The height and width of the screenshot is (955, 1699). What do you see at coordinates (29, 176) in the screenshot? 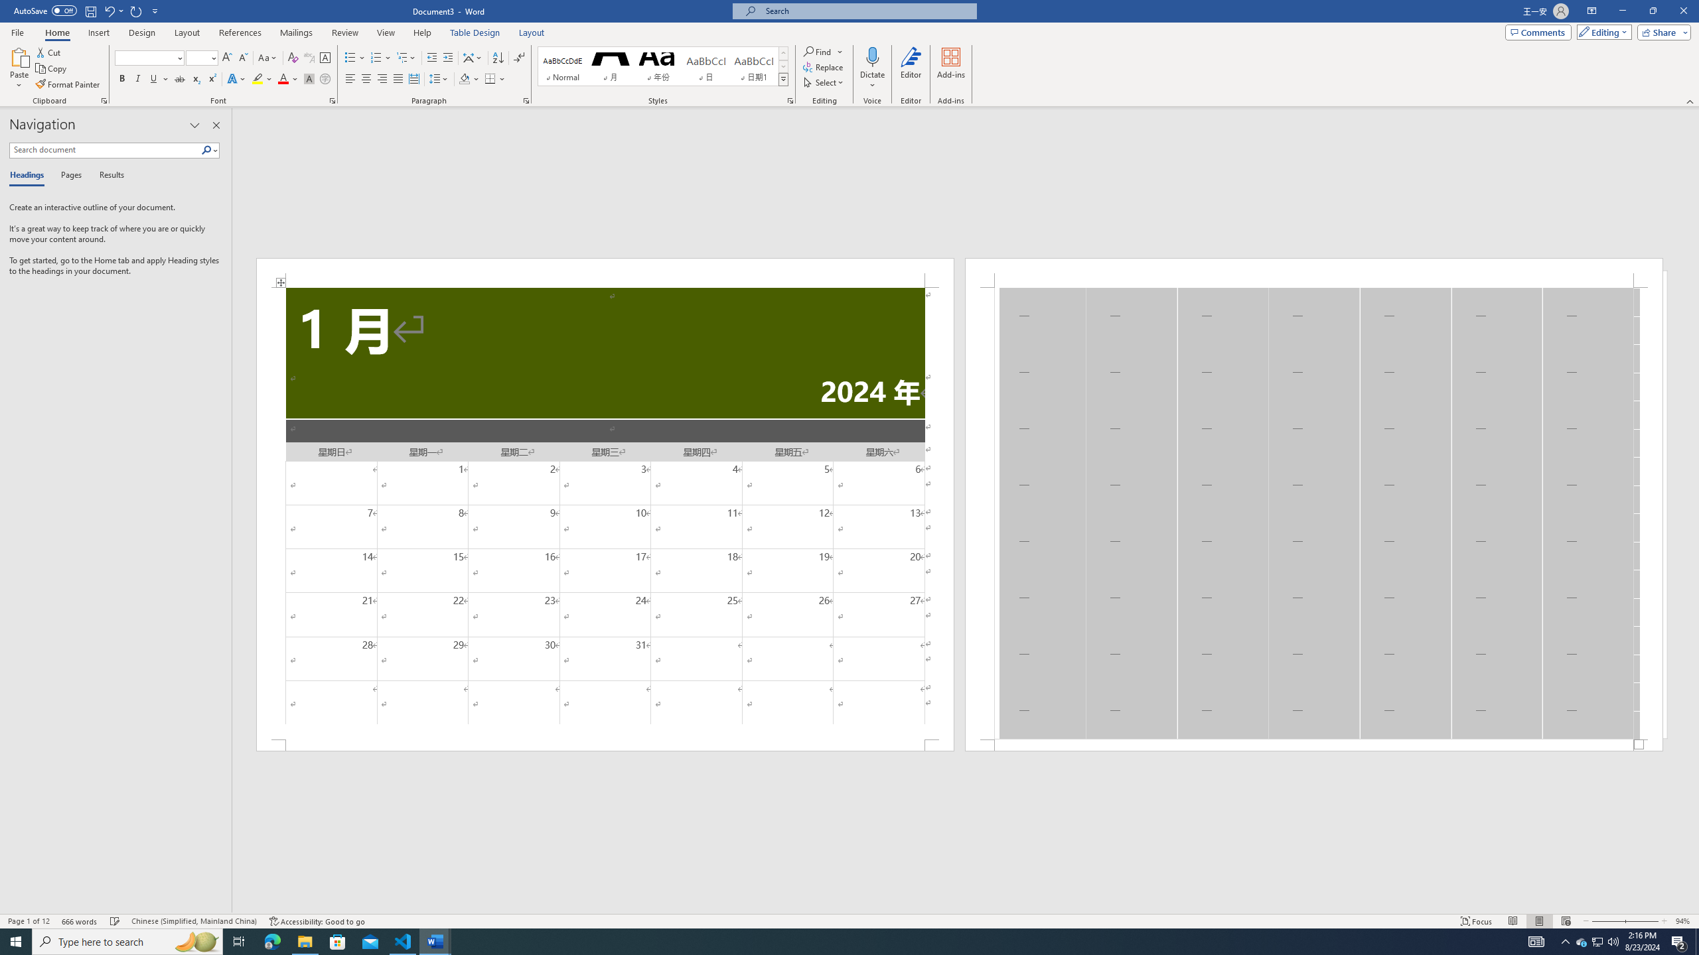
I see `Headings` at bounding box center [29, 176].